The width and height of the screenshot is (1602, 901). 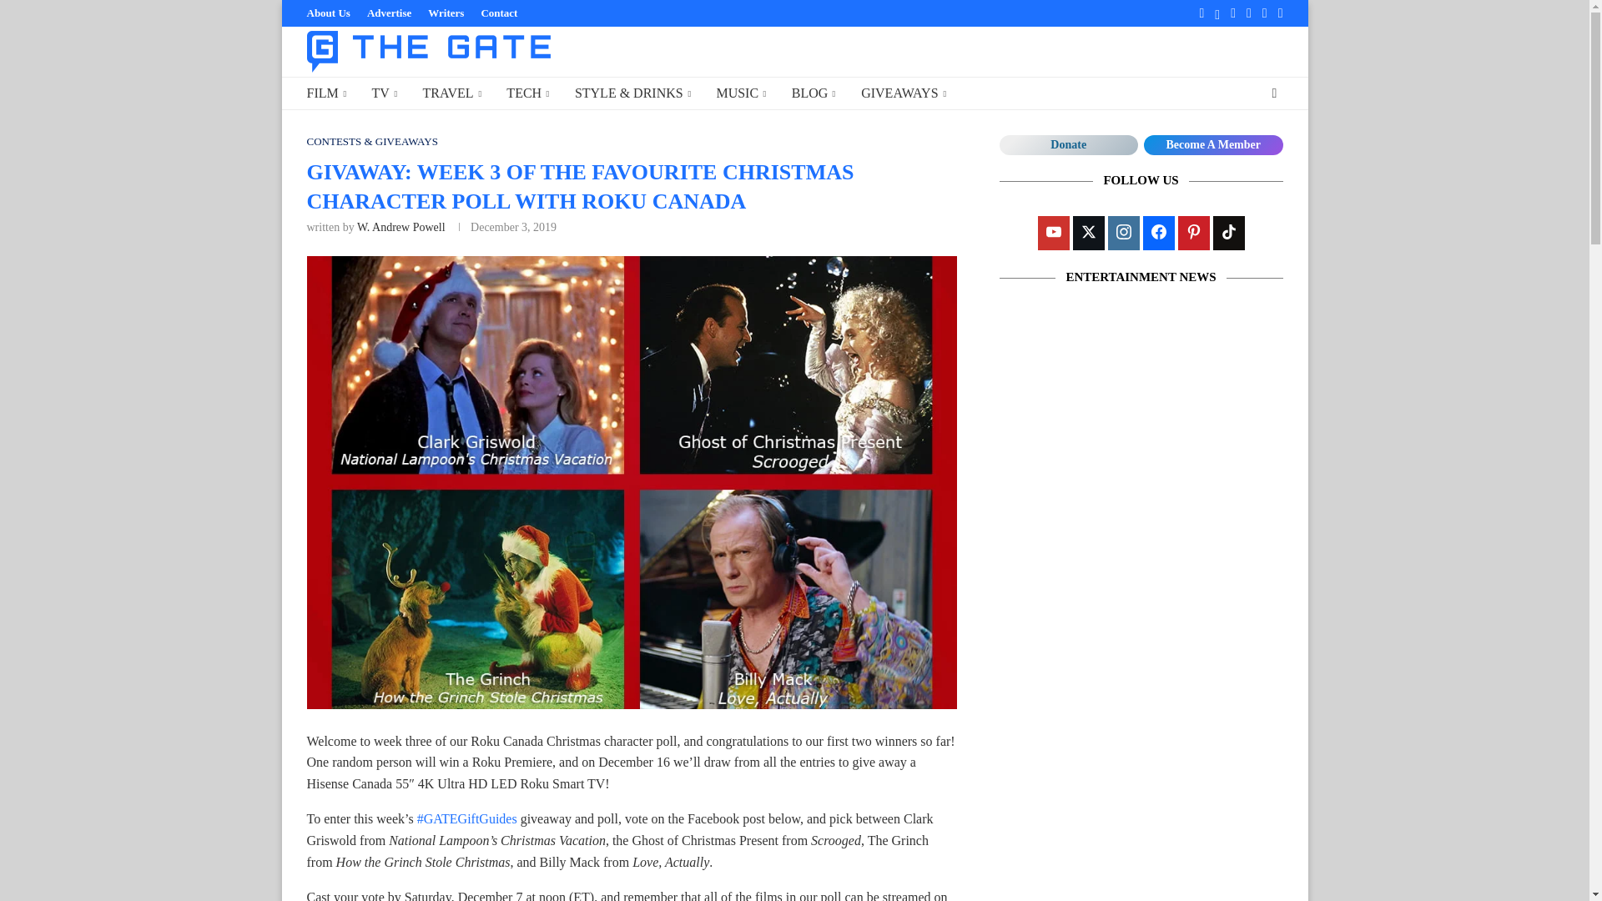 What do you see at coordinates (327, 93) in the screenshot?
I see `FILM` at bounding box center [327, 93].